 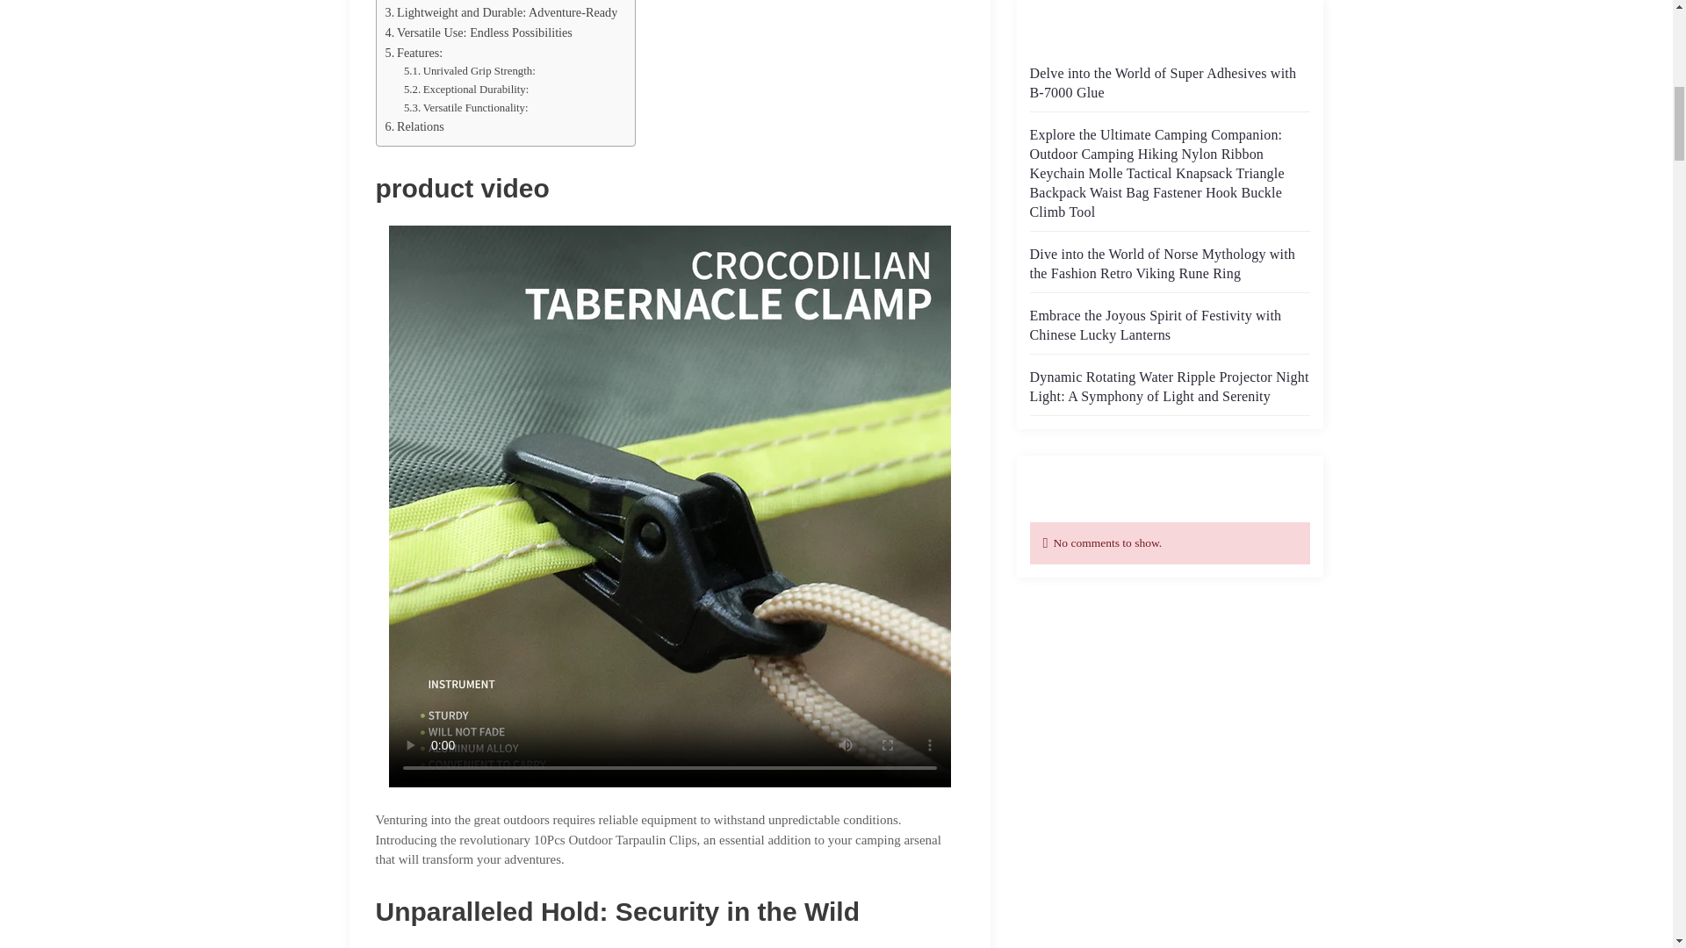 What do you see at coordinates (413, 126) in the screenshot?
I see `Relations` at bounding box center [413, 126].